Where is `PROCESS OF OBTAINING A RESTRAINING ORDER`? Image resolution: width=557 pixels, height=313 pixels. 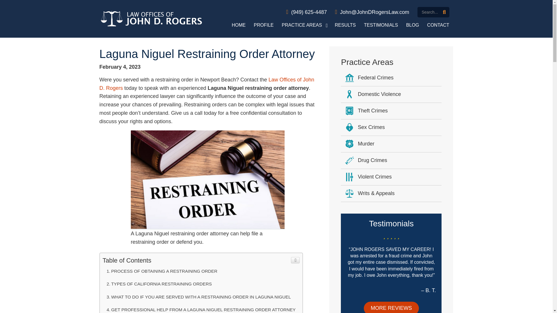
PROCESS OF OBTAINING A RESTRAINING ORDER is located at coordinates (201, 271).